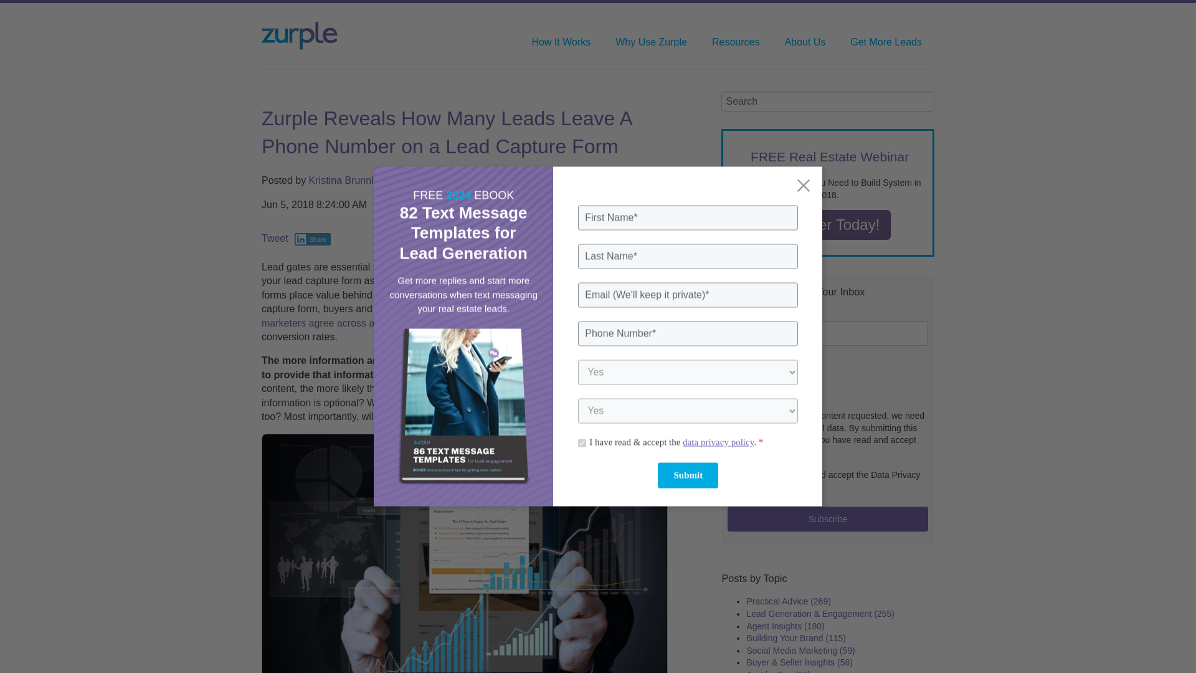 The height and width of the screenshot is (673, 1196). What do you see at coordinates (543, 295) in the screenshot?
I see `marketing campaigns` at bounding box center [543, 295].